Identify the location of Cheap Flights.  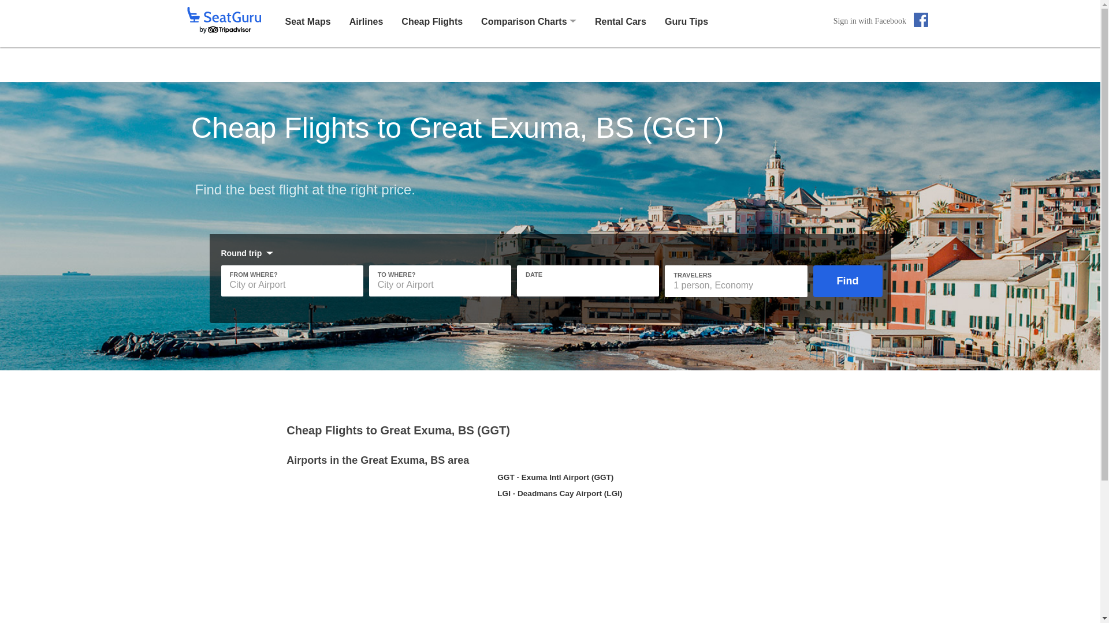
(432, 21).